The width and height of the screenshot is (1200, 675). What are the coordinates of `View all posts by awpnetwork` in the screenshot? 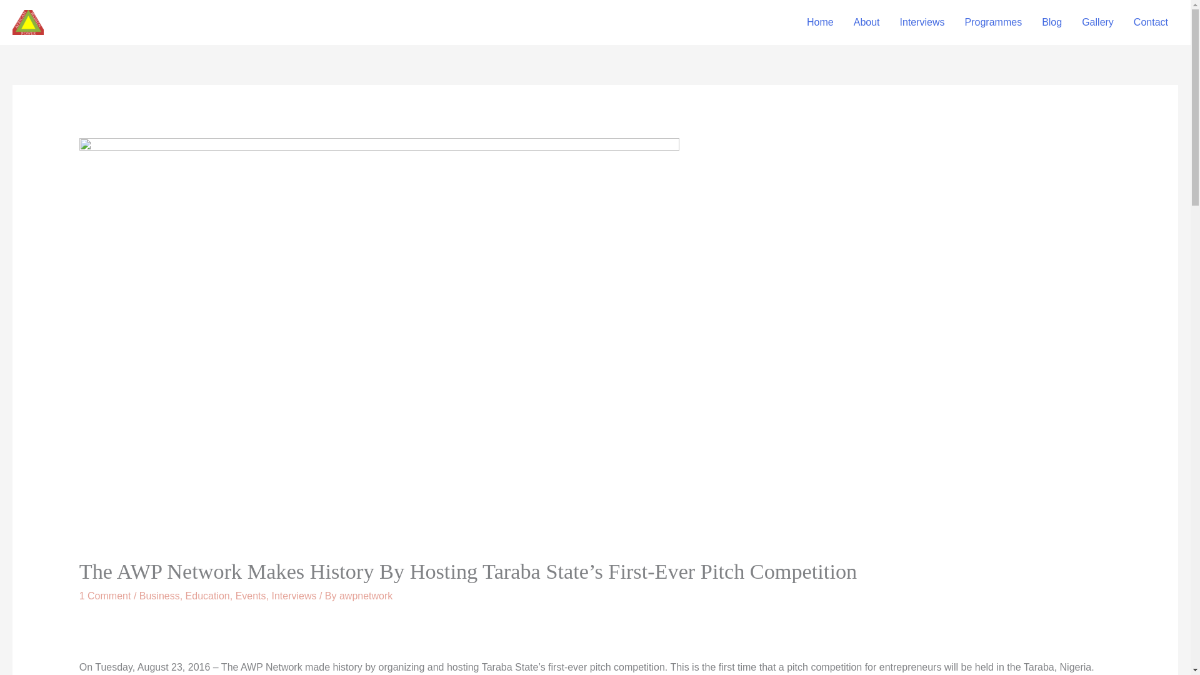 It's located at (366, 596).